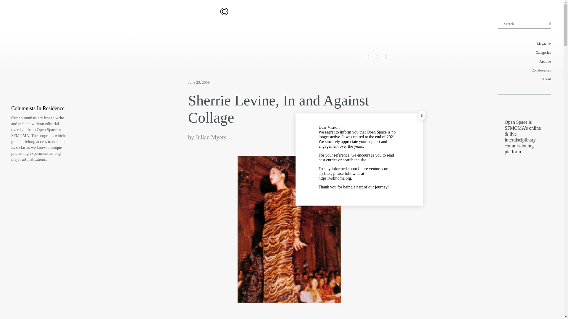 Image resolution: width=568 pixels, height=319 pixels. I want to click on www.sfmoma.org, so click(335, 178).